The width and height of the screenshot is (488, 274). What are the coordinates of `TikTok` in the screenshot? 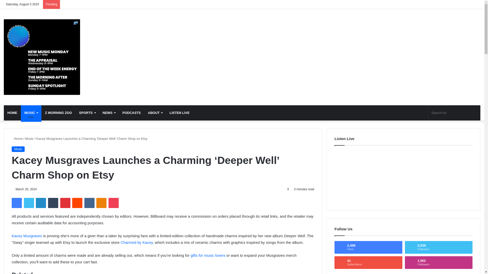 It's located at (469, 4).